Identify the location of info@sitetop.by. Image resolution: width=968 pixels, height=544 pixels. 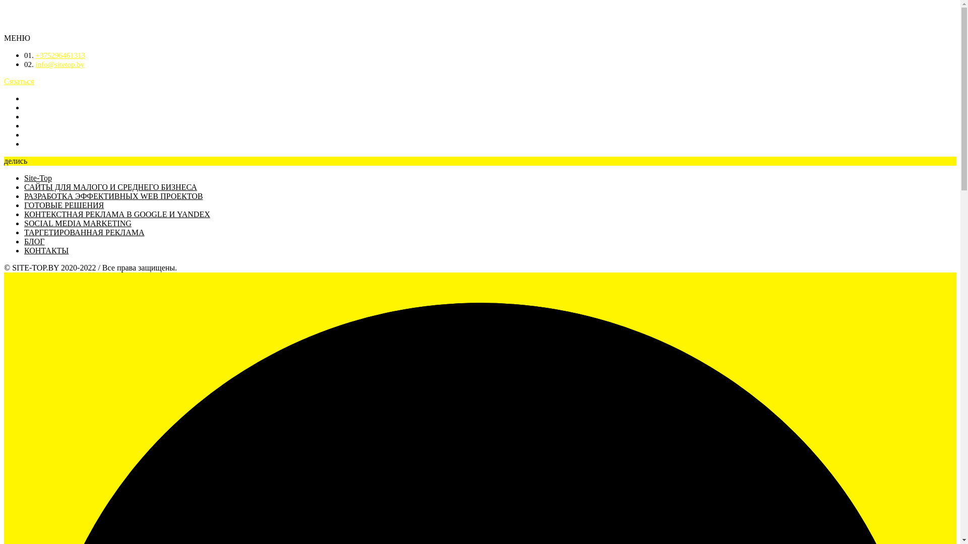
(59, 64).